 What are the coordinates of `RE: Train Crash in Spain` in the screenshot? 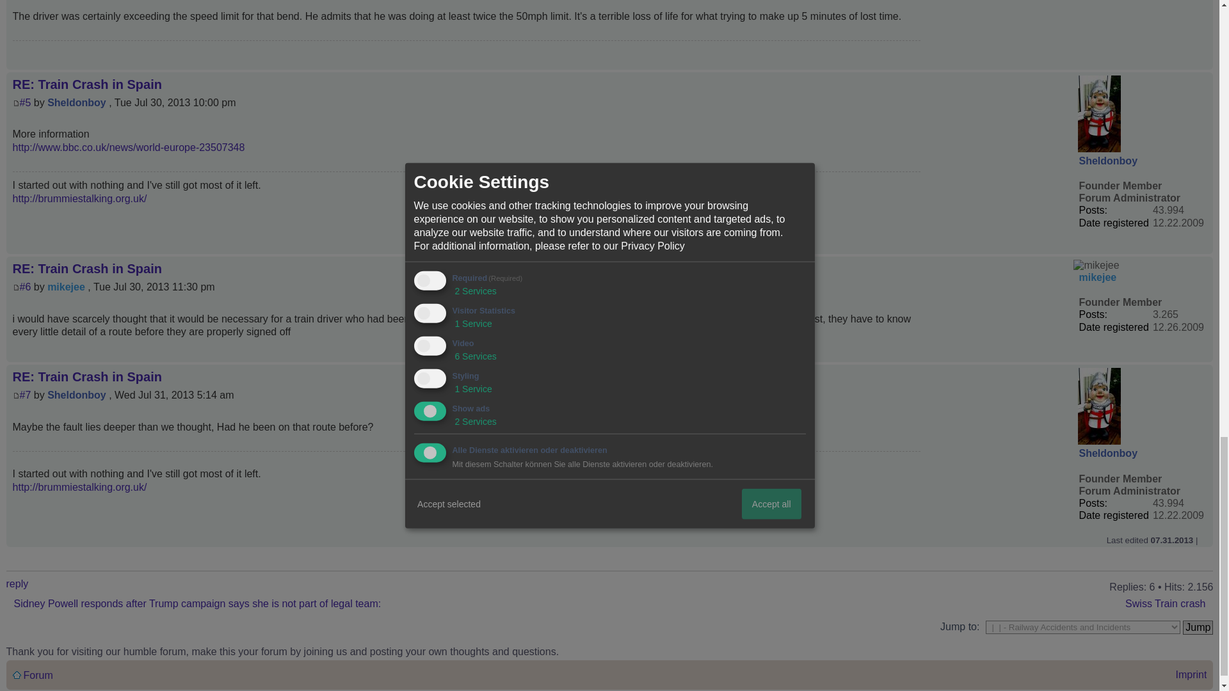 It's located at (26, 393).